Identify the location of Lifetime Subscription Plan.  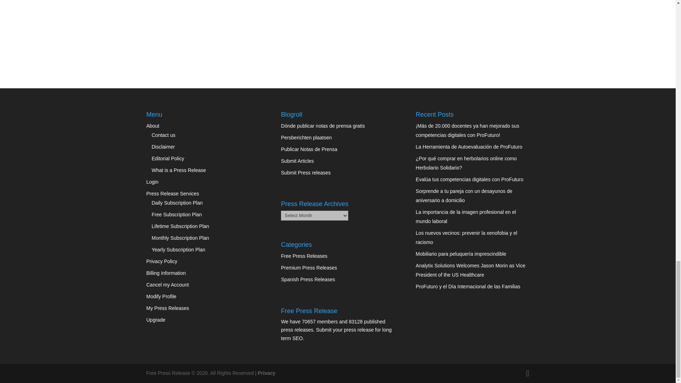
(180, 226).